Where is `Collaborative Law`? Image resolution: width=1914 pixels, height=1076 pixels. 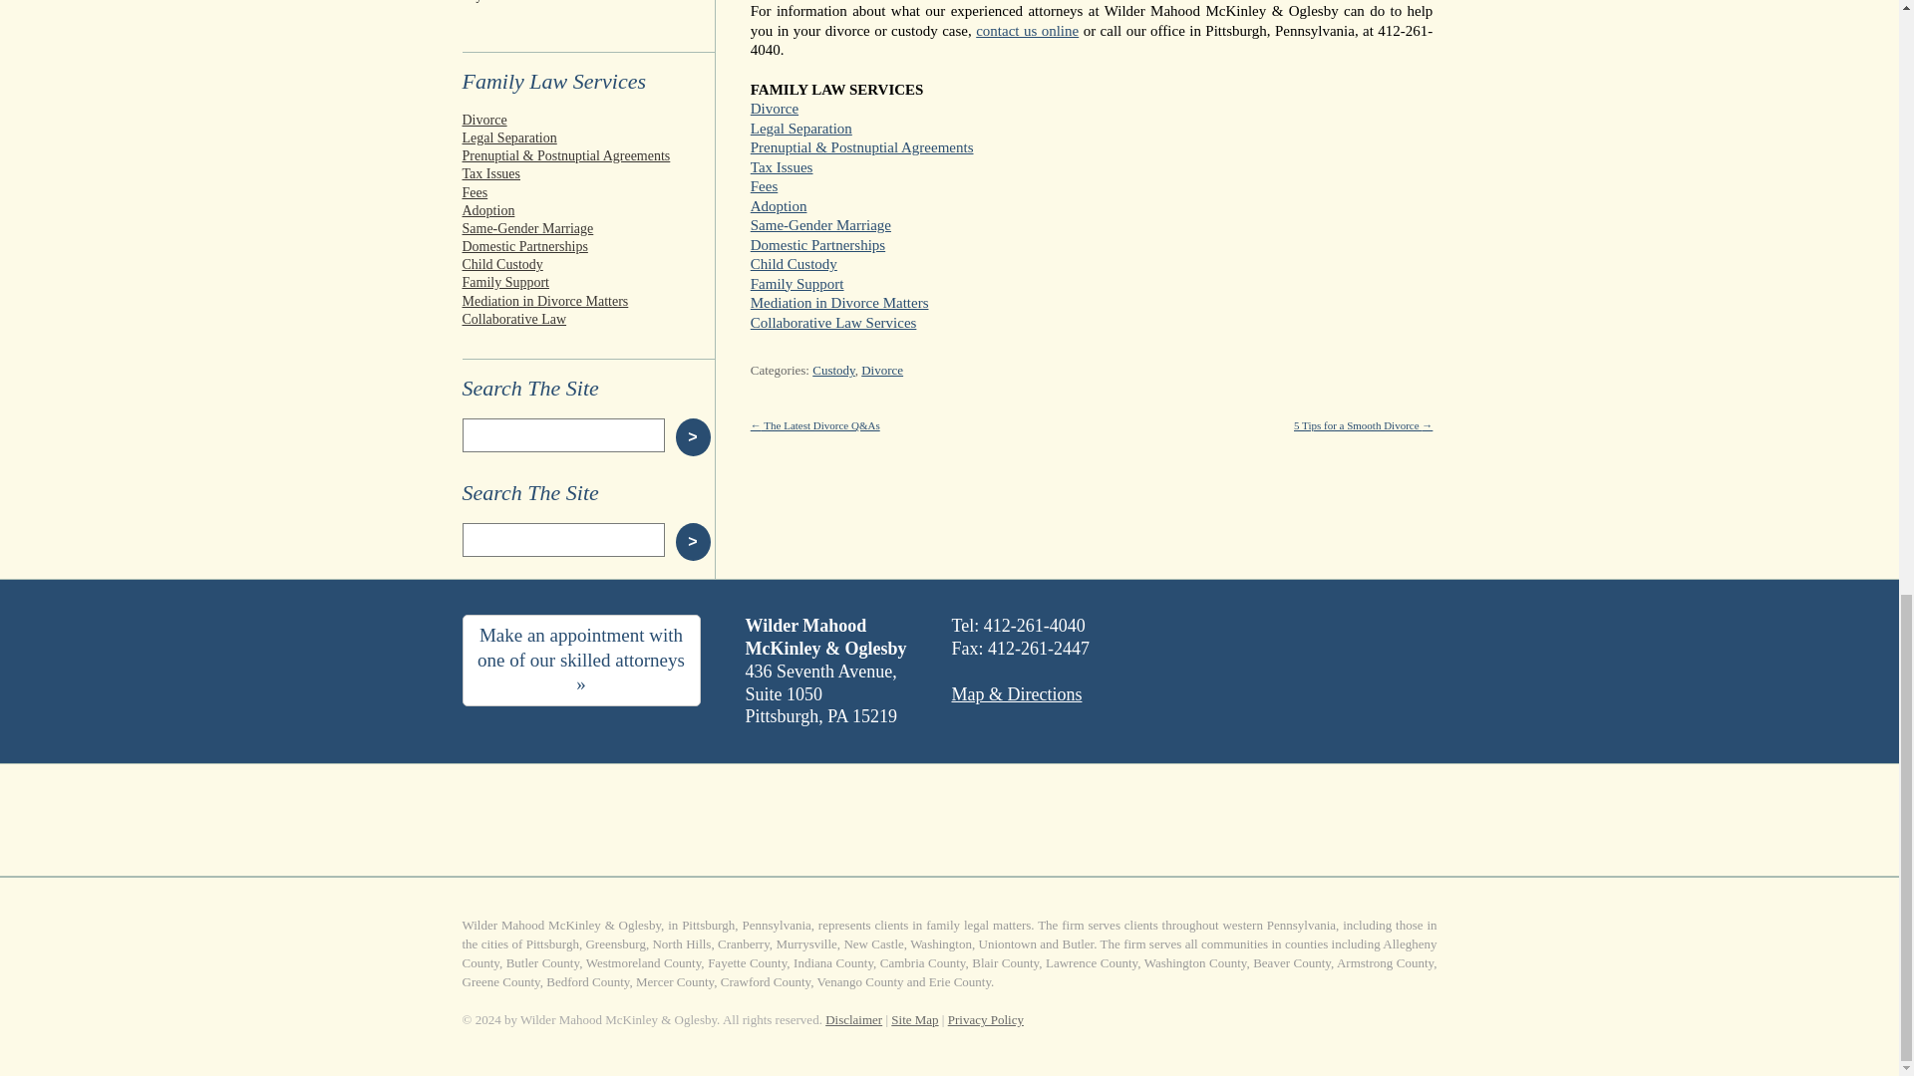
Collaborative Law is located at coordinates (589, 320).